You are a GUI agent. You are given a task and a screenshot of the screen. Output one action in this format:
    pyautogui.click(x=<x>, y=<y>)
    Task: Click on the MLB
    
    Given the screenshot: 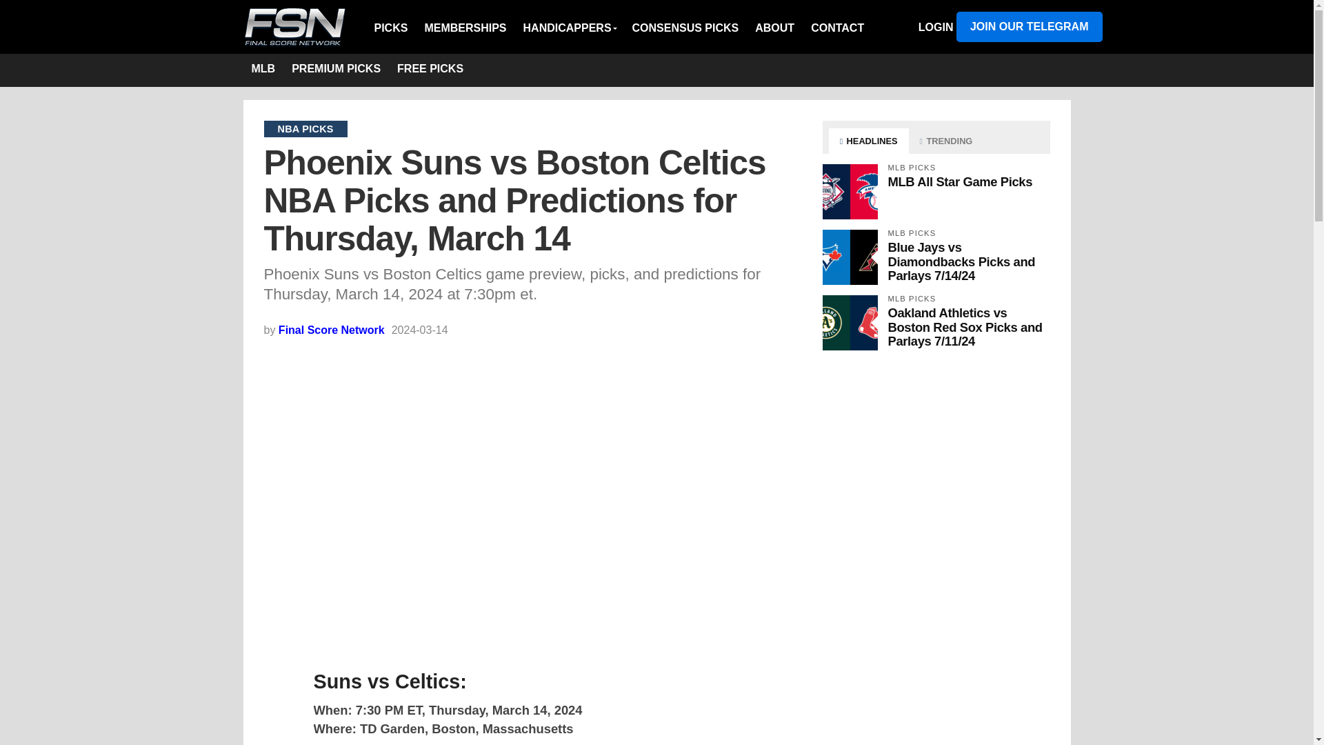 What is the action you would take?
    pyautogui.click(x=262, y=70)
    